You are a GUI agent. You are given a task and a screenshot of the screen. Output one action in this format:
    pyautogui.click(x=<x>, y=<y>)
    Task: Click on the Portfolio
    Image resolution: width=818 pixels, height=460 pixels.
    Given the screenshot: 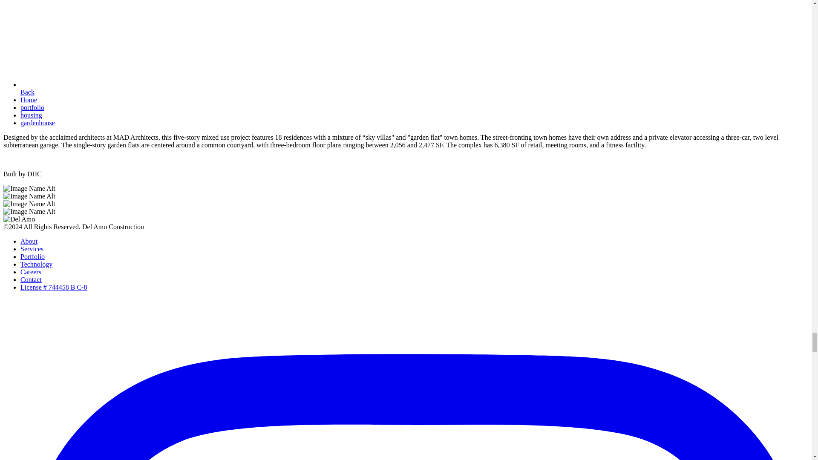 What is the action you would take?
    pyautogui.click(x=32, y=256)
    